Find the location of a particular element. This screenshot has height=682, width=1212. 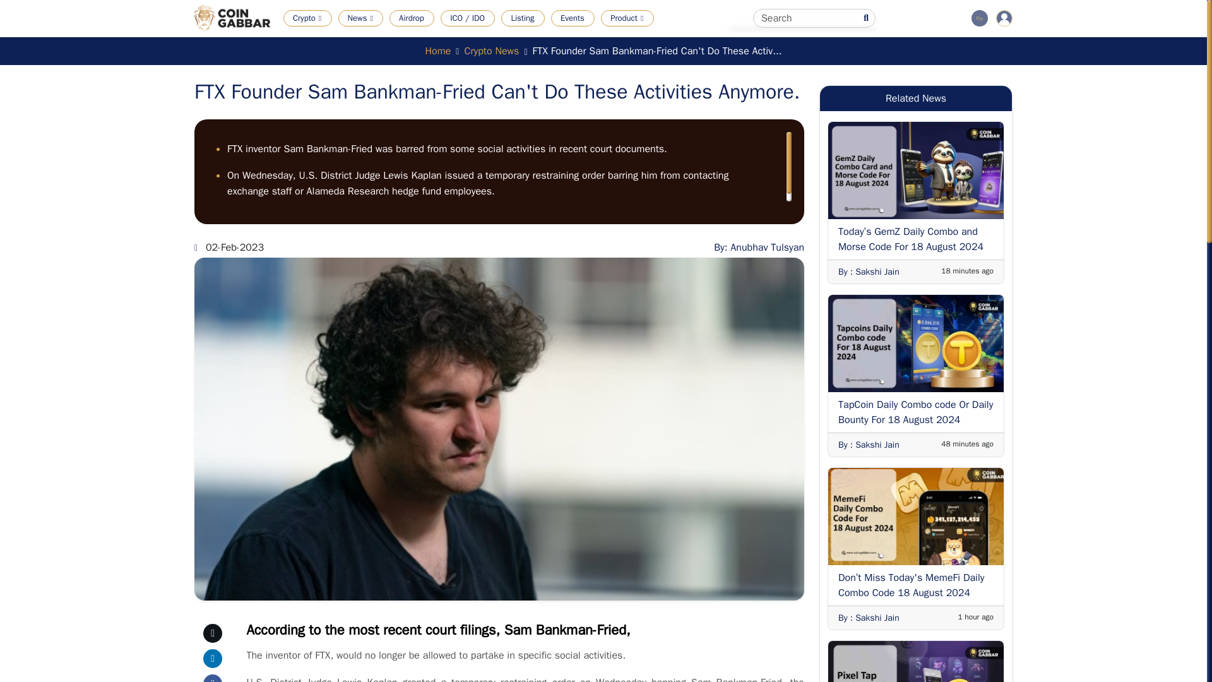

Crypto Currency News is located at coordinates (385, 37).